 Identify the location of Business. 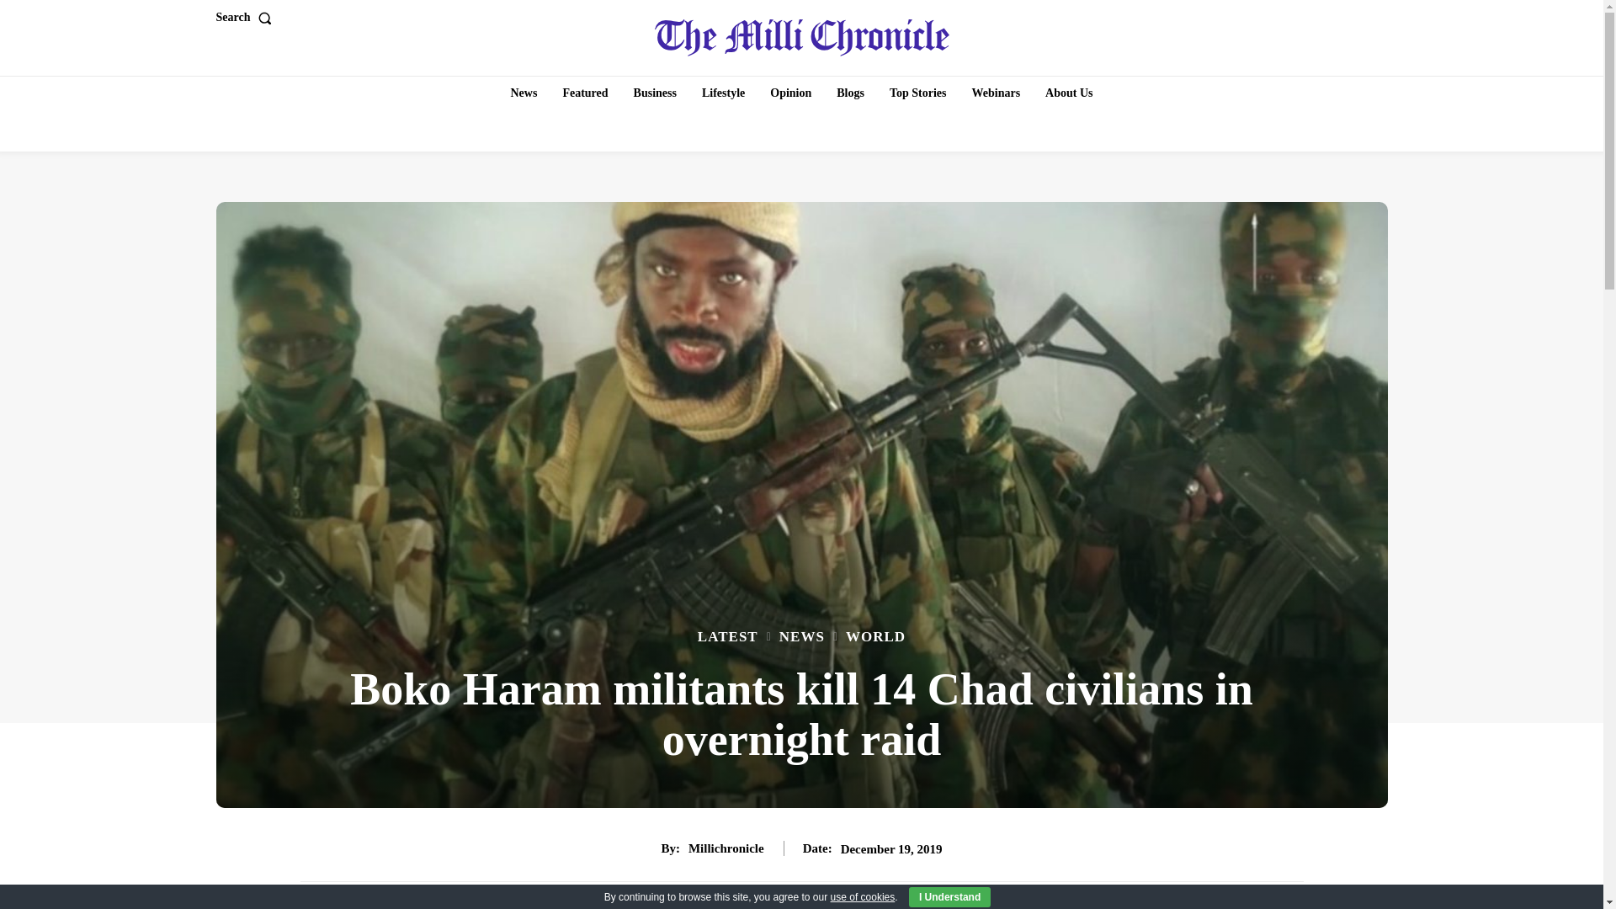
(655, 93).